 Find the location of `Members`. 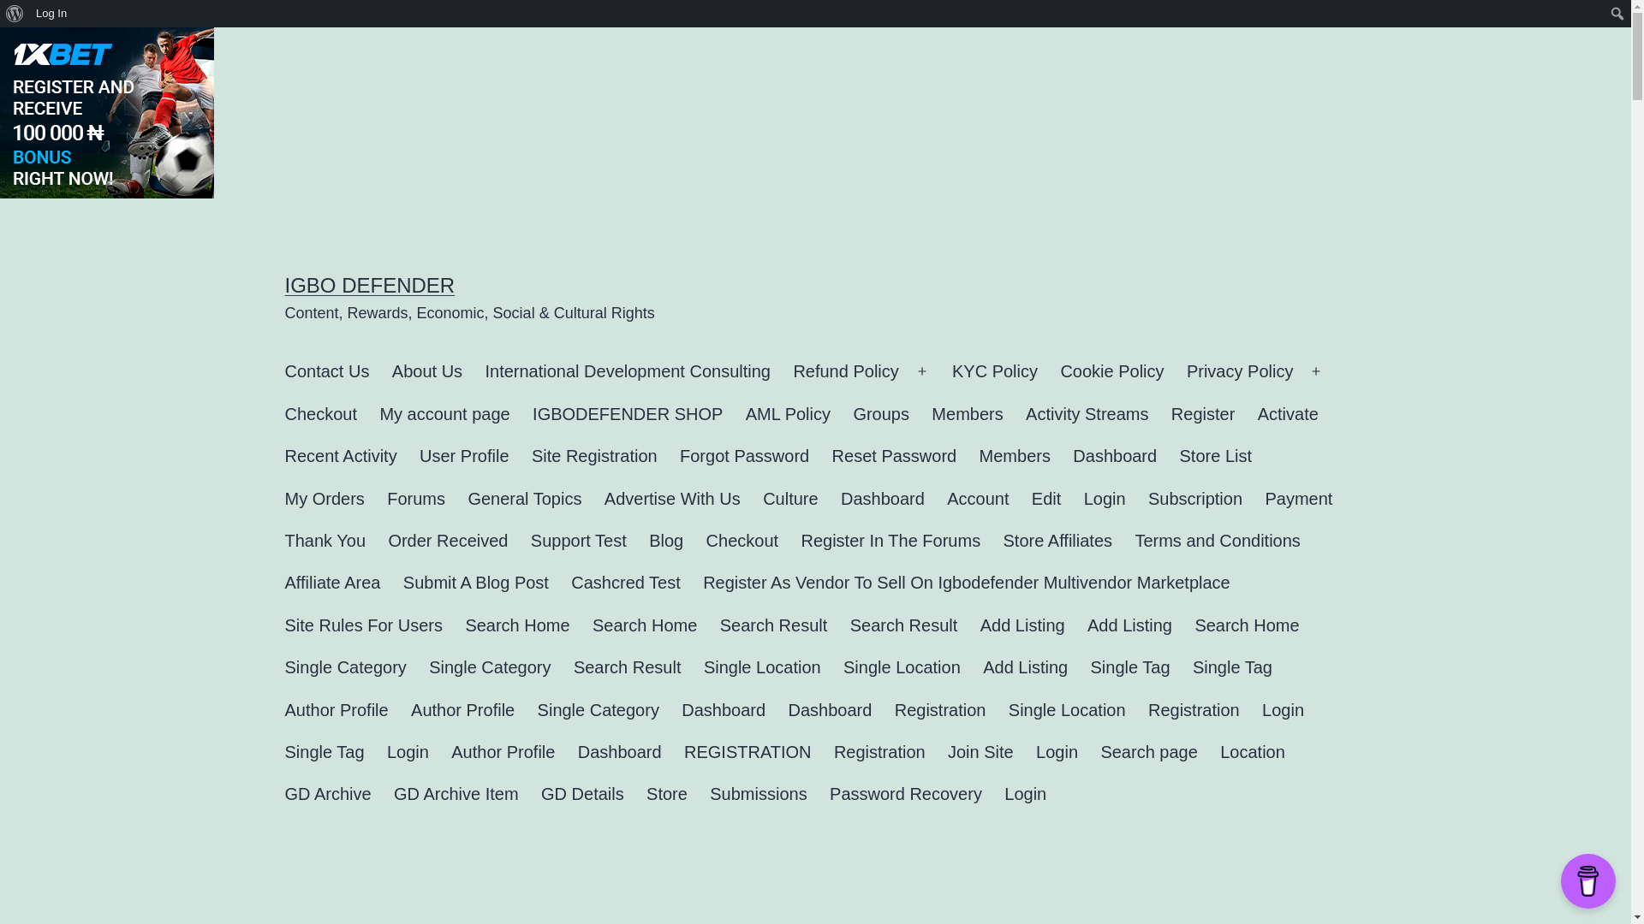

Members is located at coordinates (1015, 456).